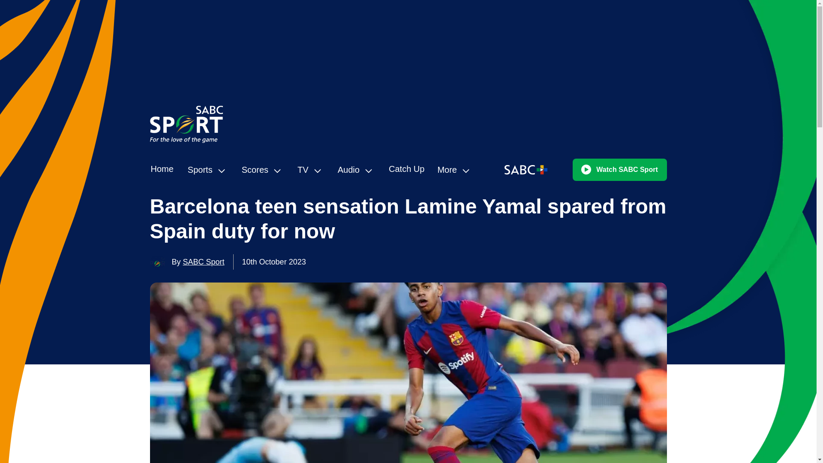  I want to click on Catch Up, so click(406, 169).